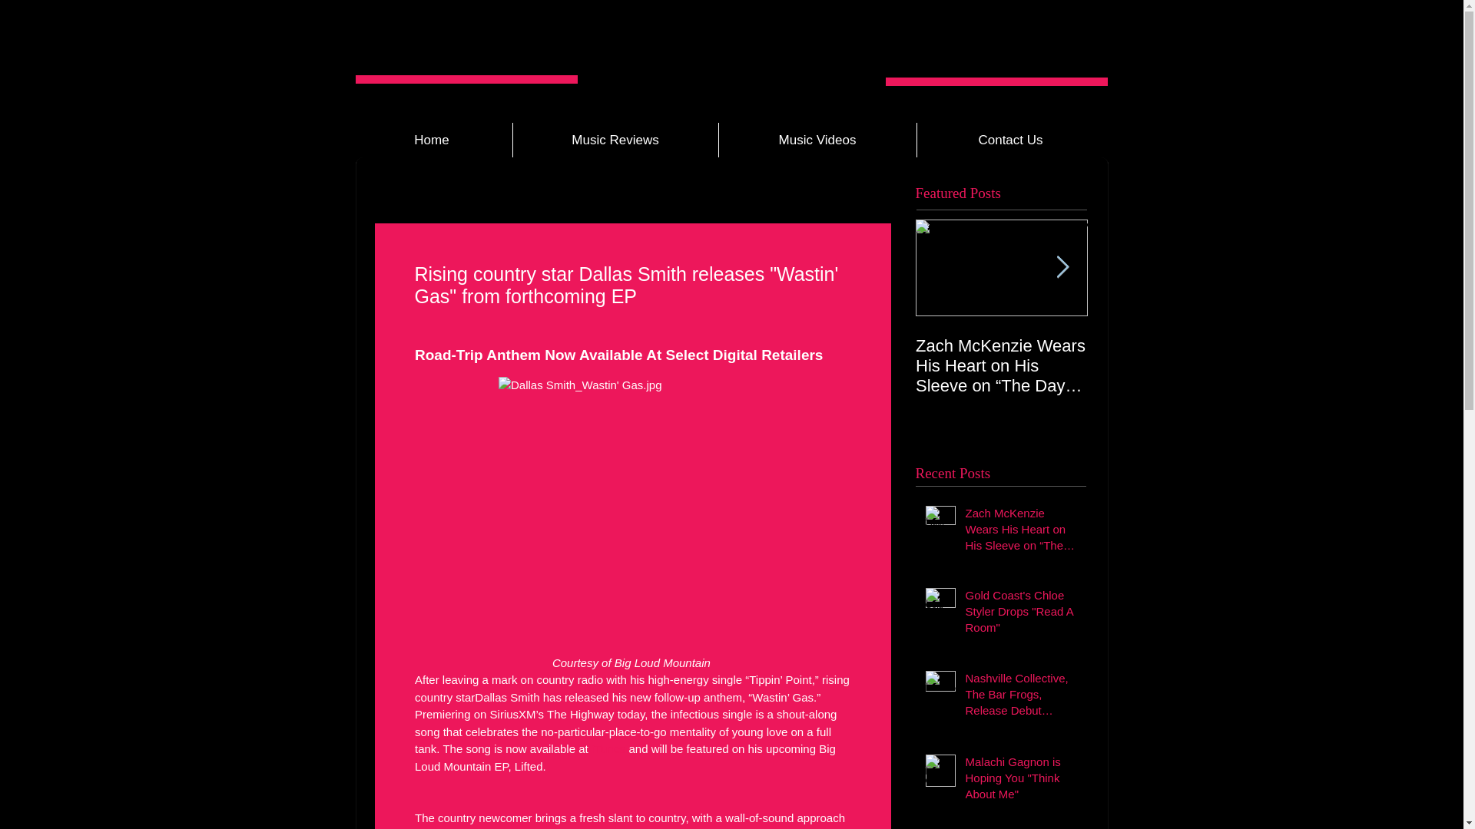 This screenshot has width=1475, height=829. What do you see at coordinates (607, 748) in the screenshot?
I see `iTunes` at bounding box center [607, 748].